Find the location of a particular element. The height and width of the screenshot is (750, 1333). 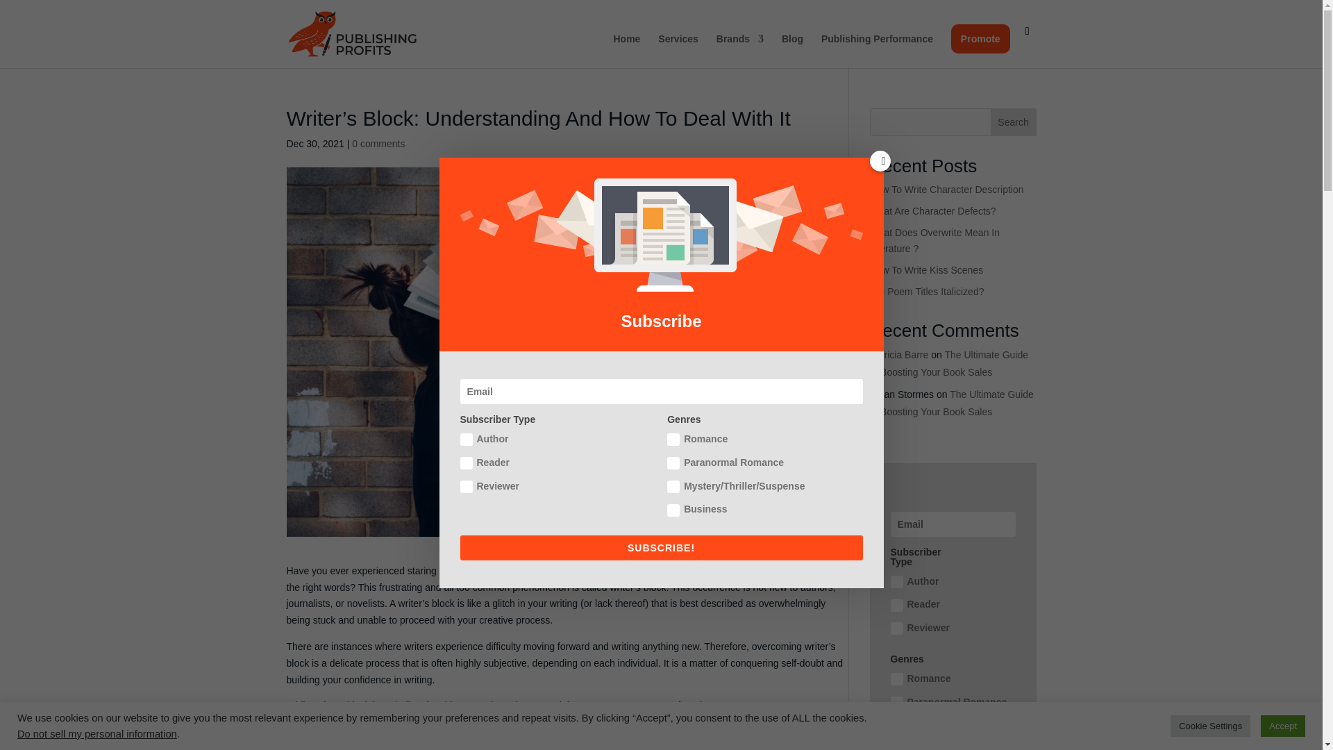

Patricia Barre is located at coordinates (898, 355).